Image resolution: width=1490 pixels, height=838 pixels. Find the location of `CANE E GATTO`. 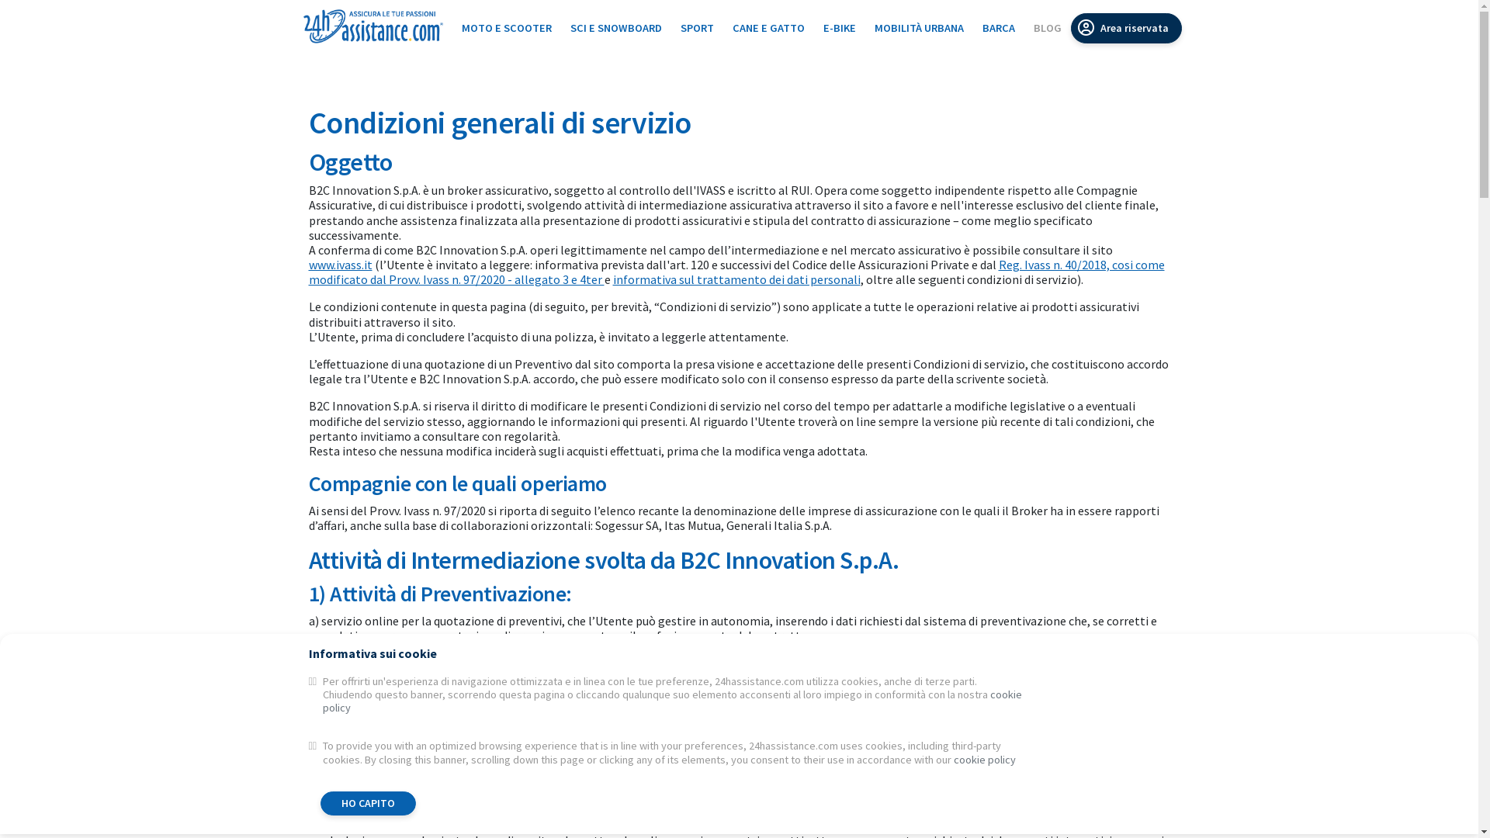

CANE E GATTO is located at coordinates (768, 28).